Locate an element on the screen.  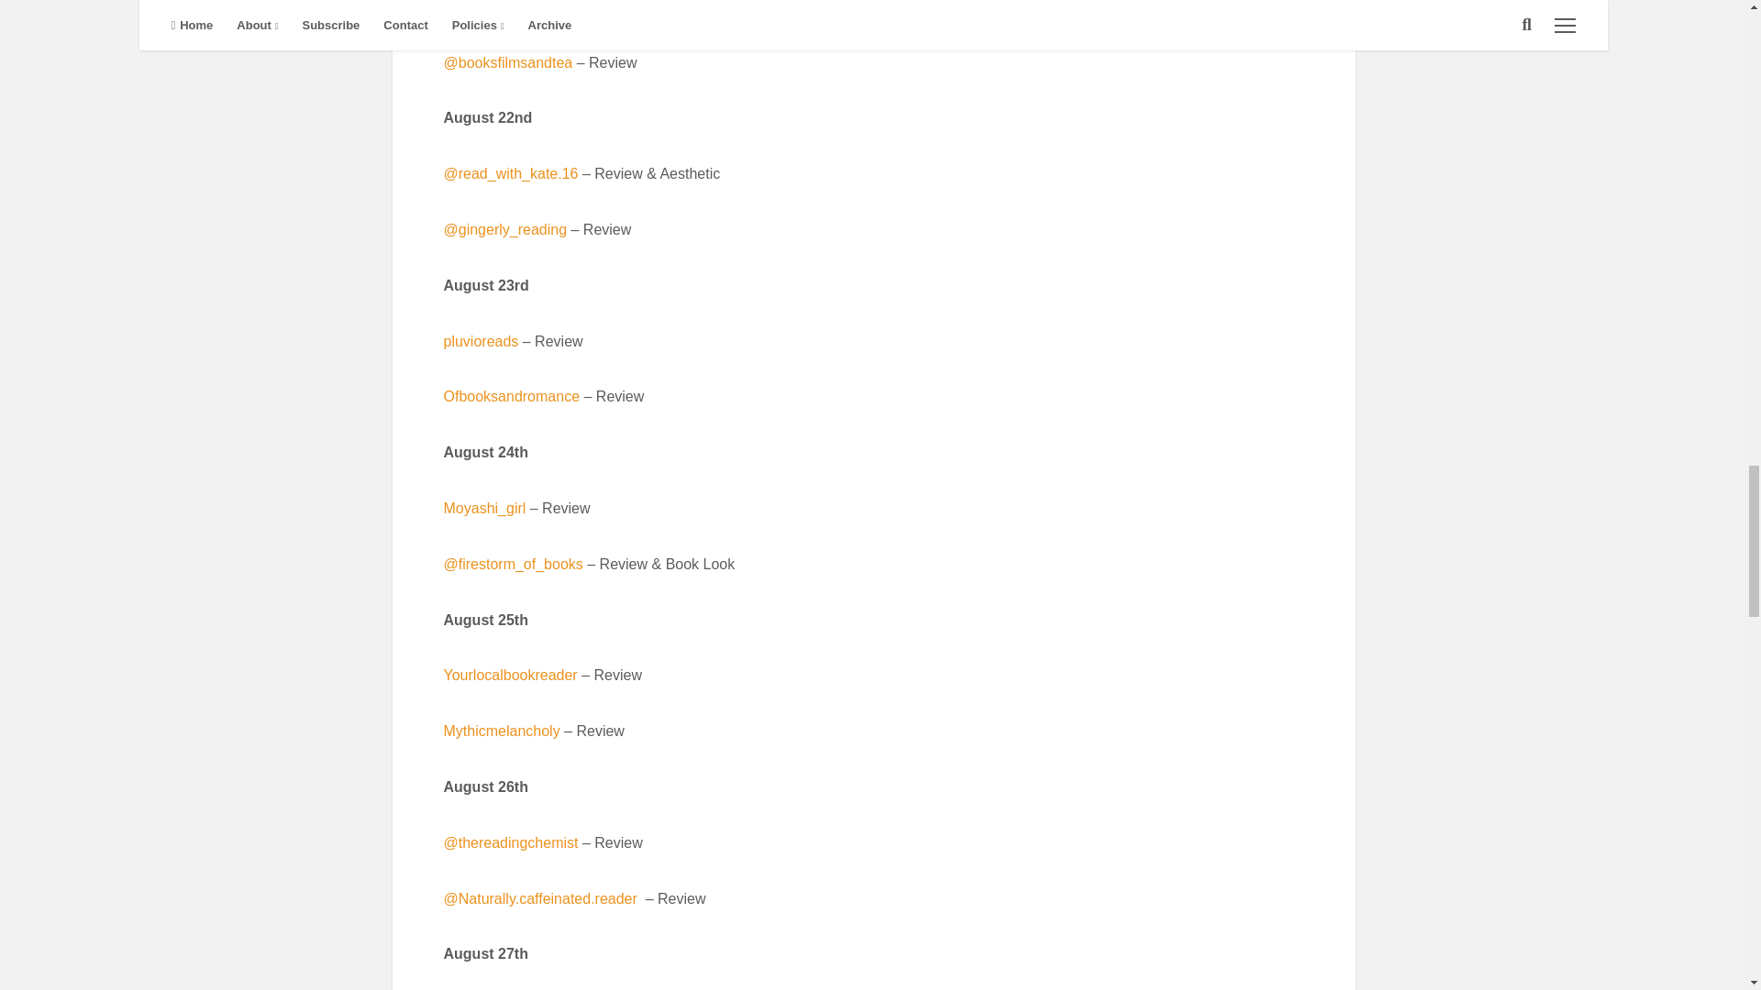
Yourlocalbookreader is located at coordinates (510, 675).